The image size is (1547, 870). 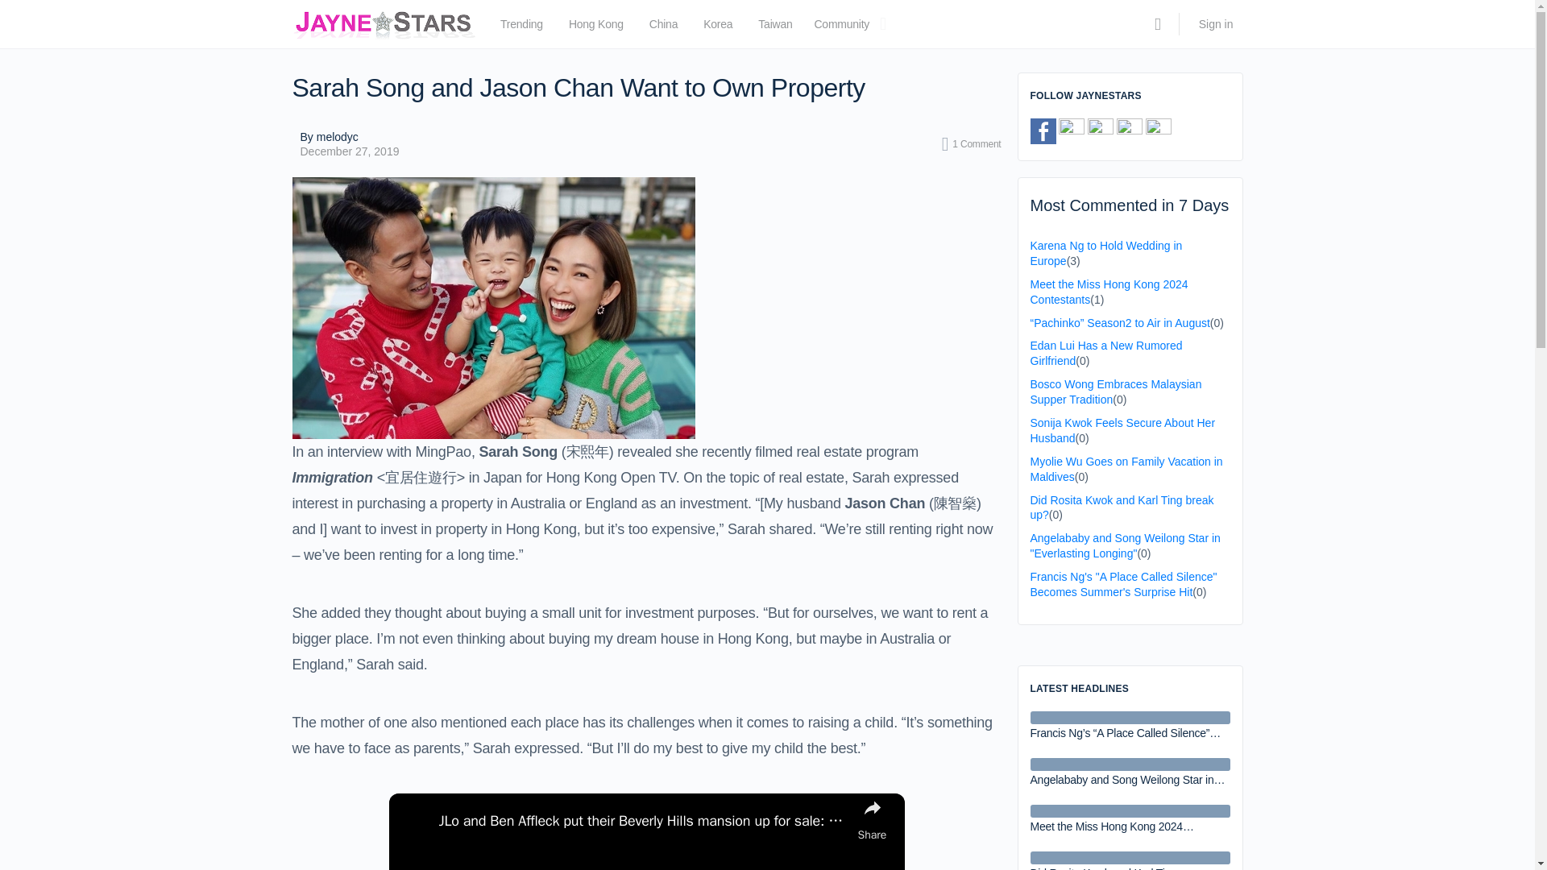 What do you see at coordinates (350, 137) in the screenshot?
I see `By melodyc` at bounding box center [350, 137].